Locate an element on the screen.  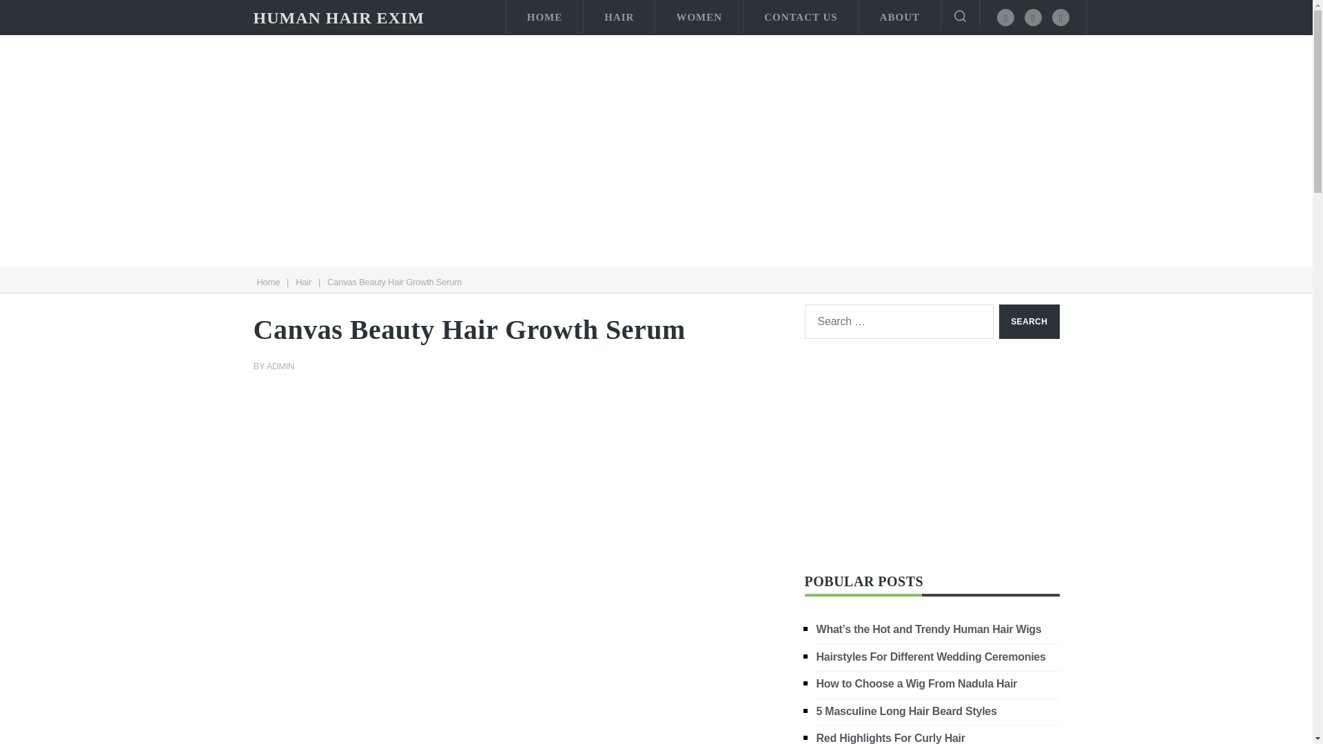
Advertisement is located at coordinates (519, 686).